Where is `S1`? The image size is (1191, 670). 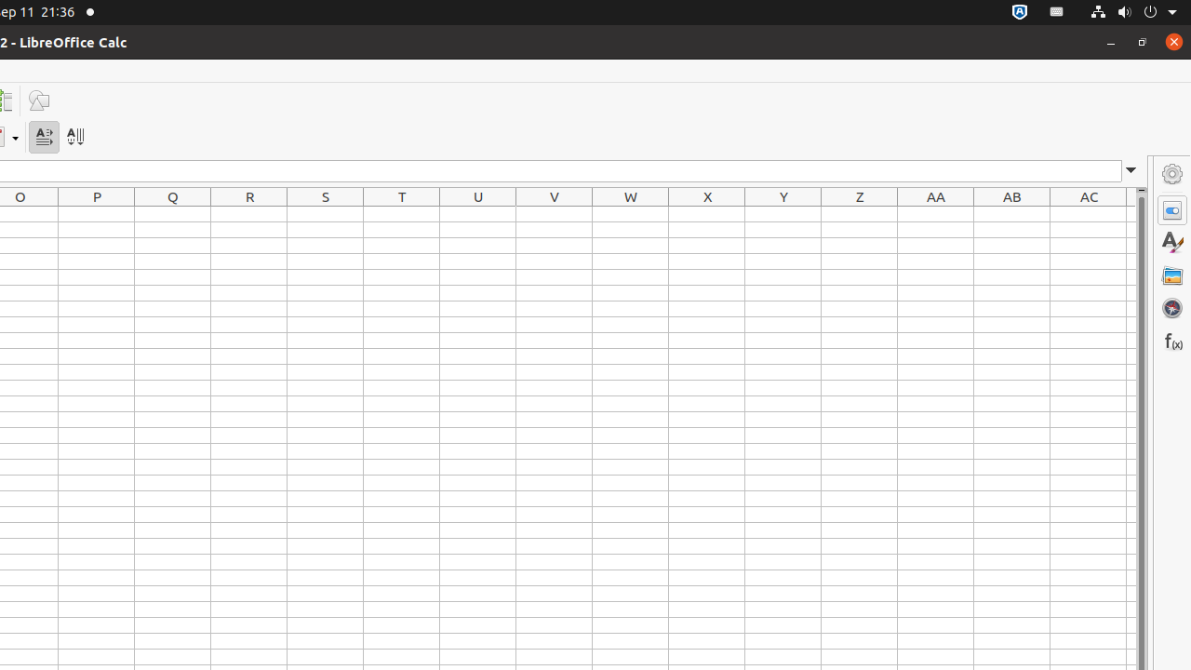
S1 is located at coordinates (326, 214).